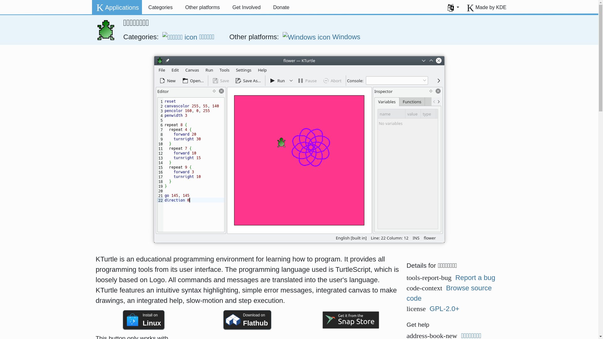 This screenshot has height=339, width=603. What do you see at coordinates (117, 8) in the screenshot?
I see `Categories` at bounding box center [117, 8].